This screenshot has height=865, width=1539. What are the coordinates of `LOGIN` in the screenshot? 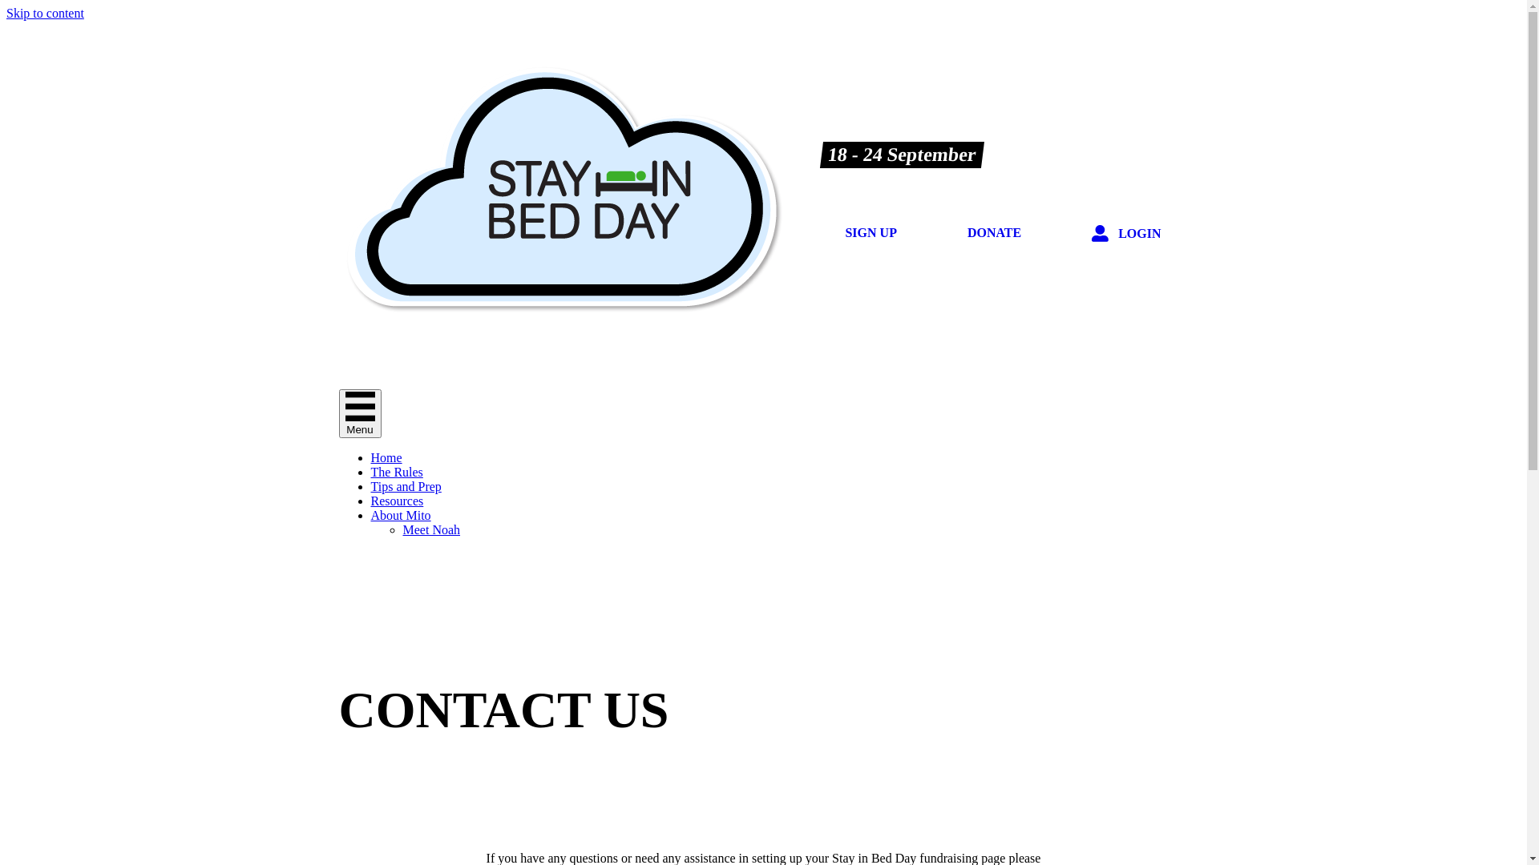 It's located at (1126, 234).